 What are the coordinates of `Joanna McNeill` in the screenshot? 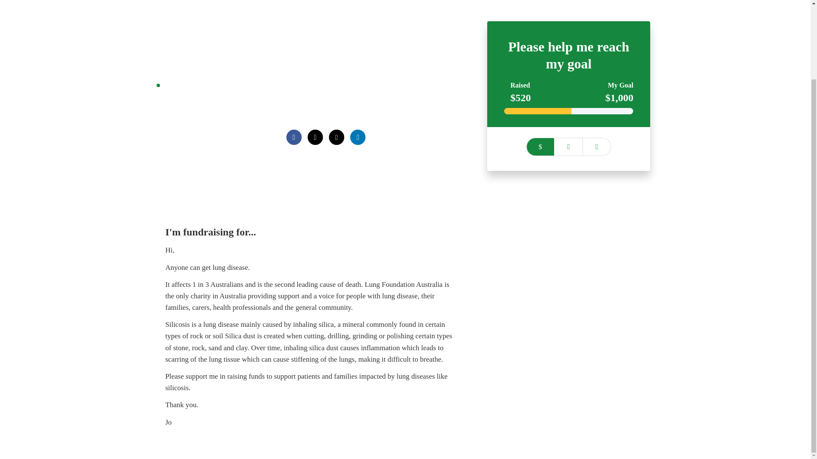 It's located at (320, 103).